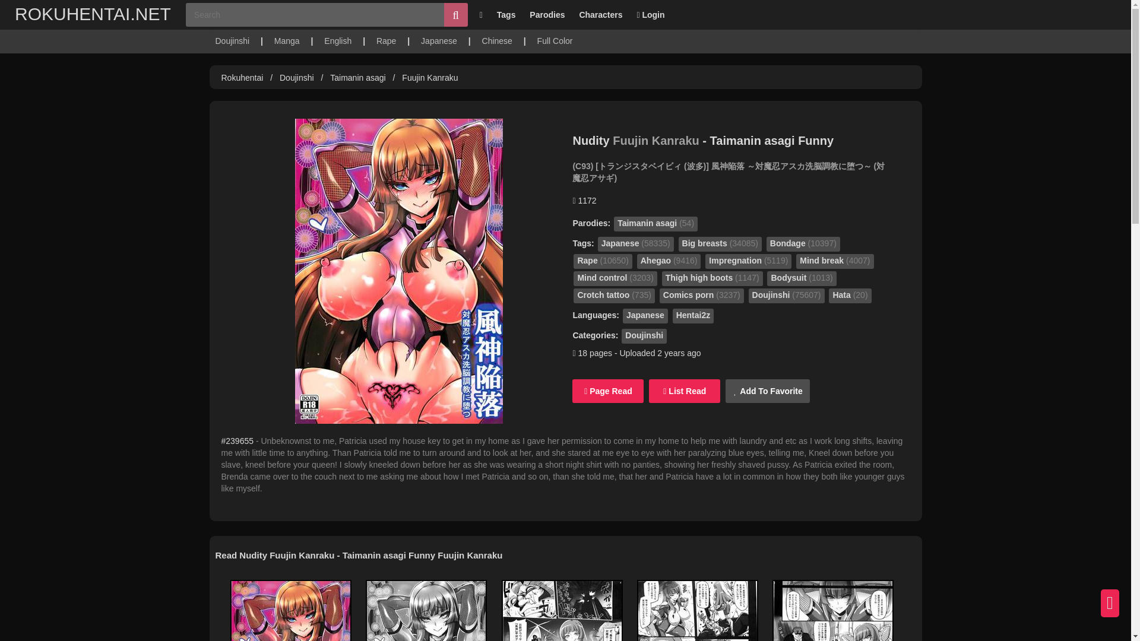 This screenshot has height=641, width=1140. Describe the element at coordinates (359, 78) in the screenshot. I see `Taimanin asagi` at that location.